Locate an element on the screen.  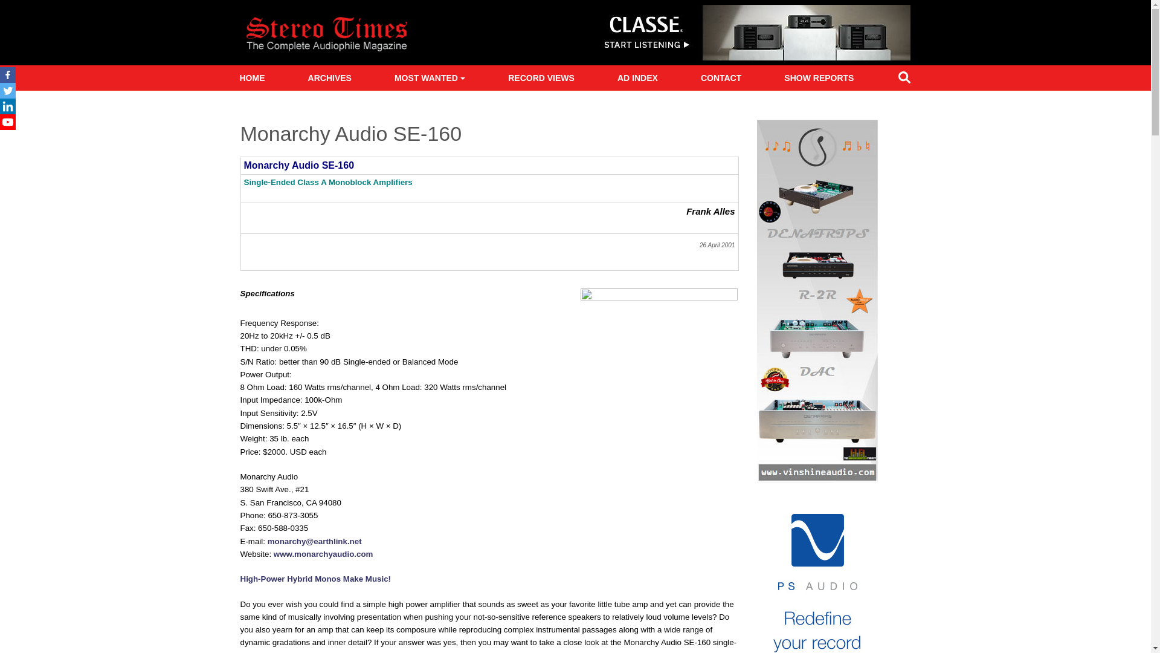
SHOW REPORTS is located at coordinates (819, 78).